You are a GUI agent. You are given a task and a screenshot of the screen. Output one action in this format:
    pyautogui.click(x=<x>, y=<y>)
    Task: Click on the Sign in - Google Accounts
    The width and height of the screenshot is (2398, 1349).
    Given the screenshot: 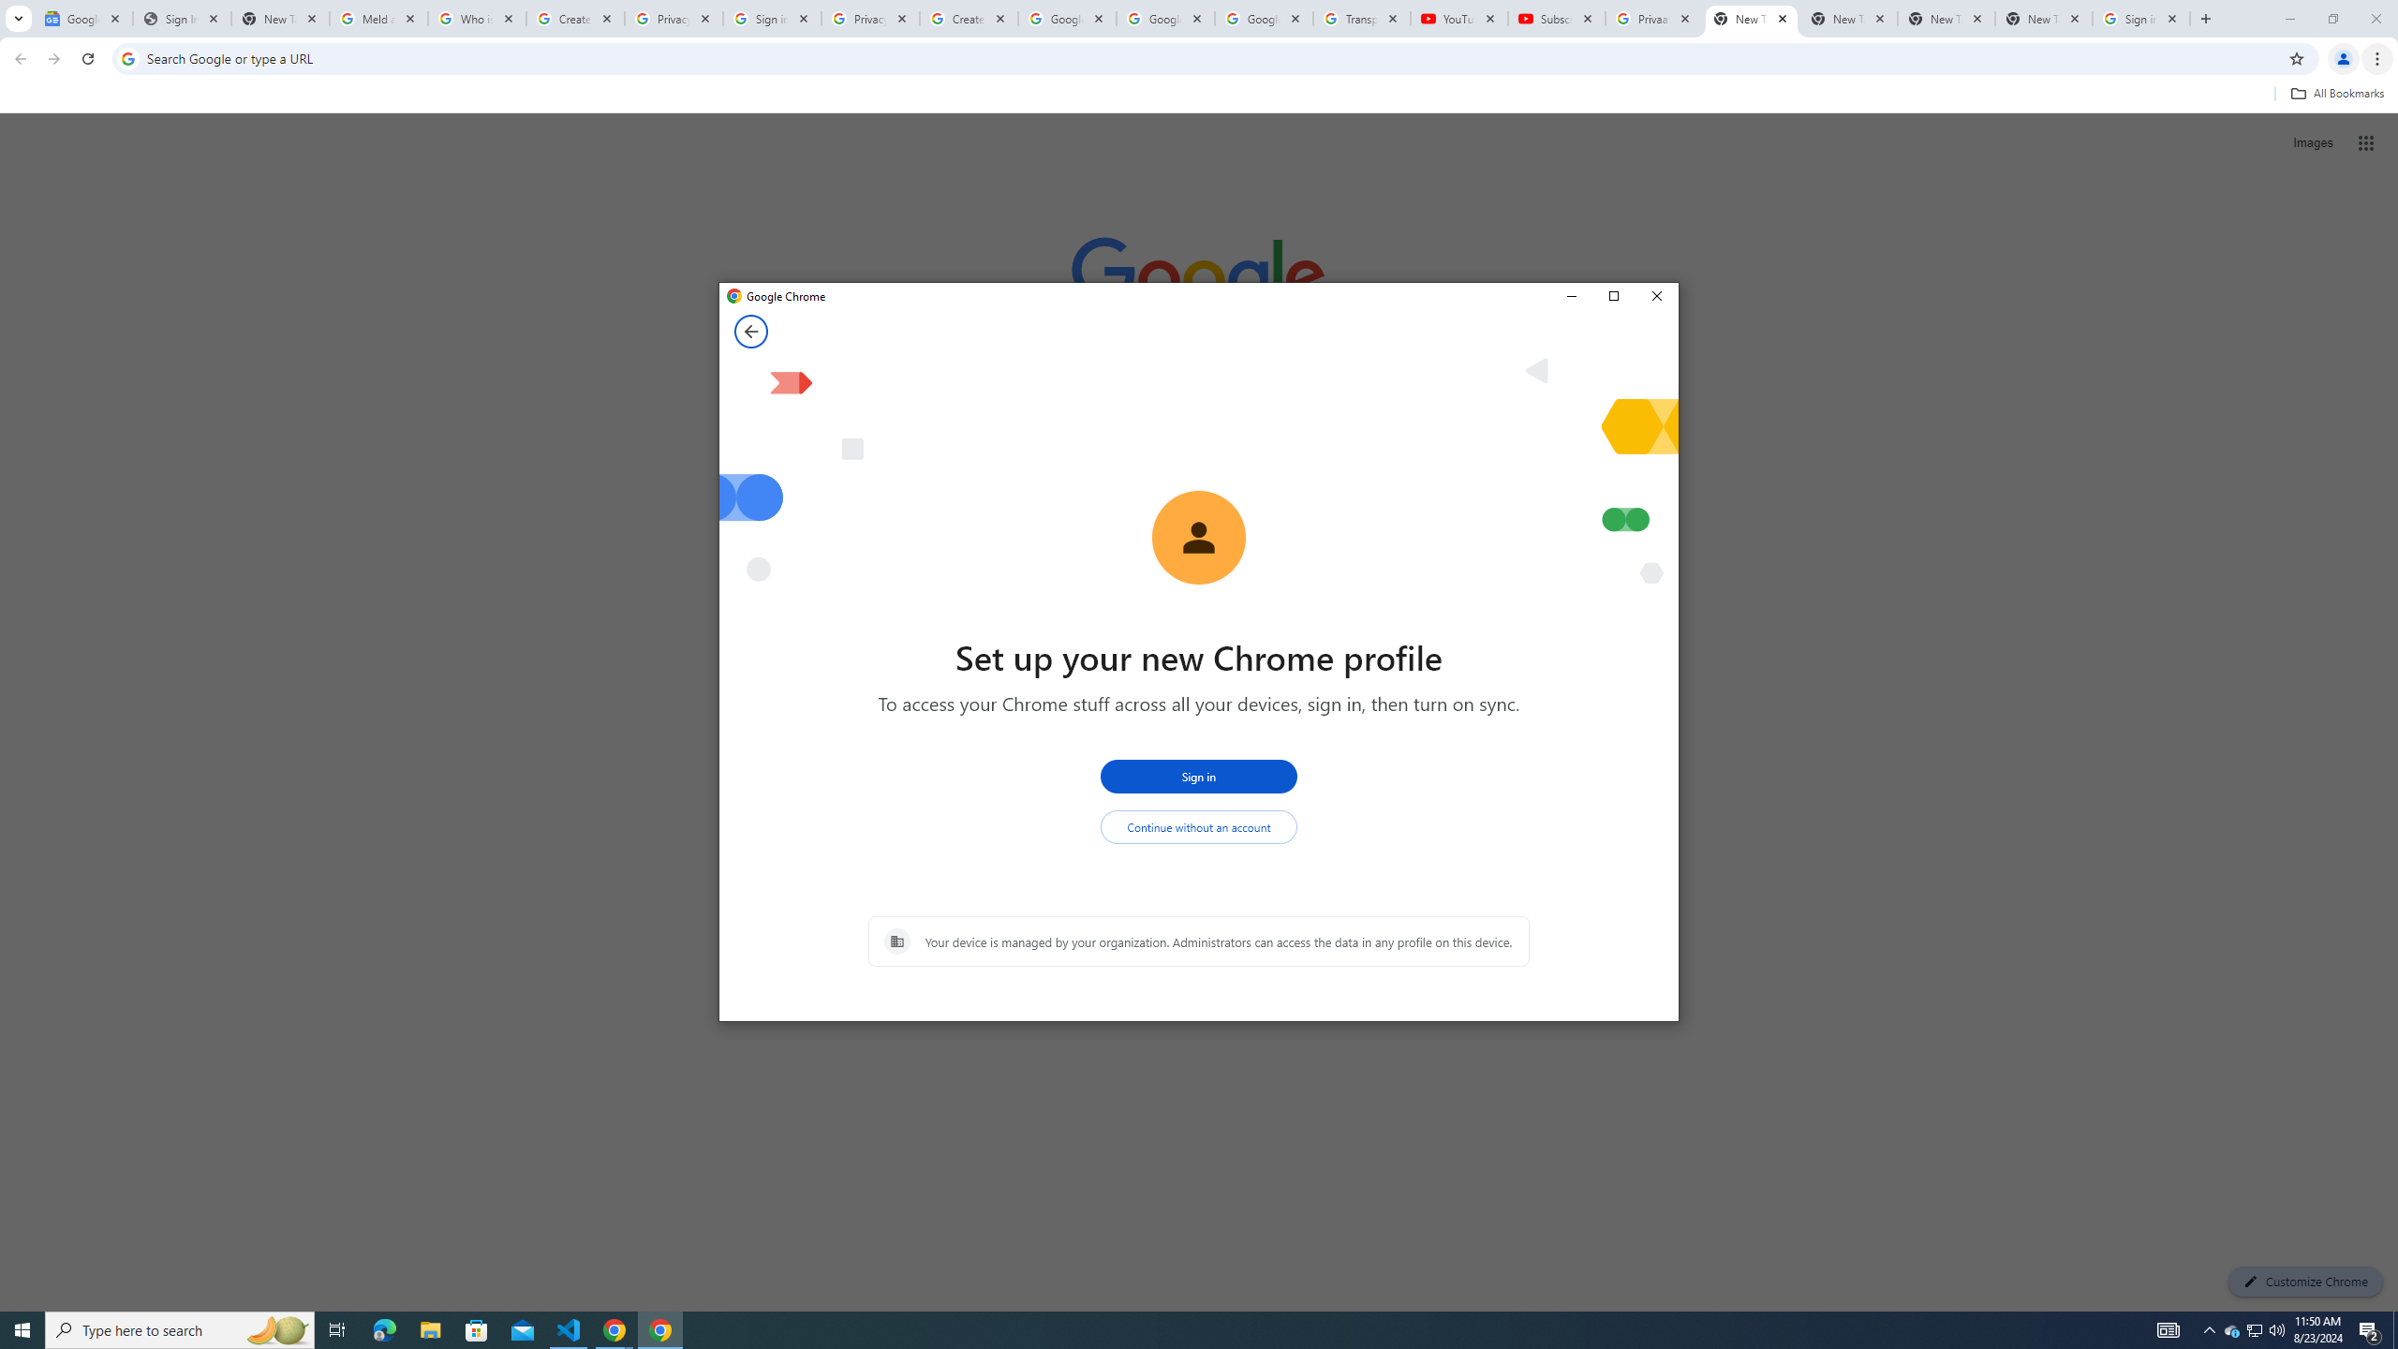 What is the action you would take?
    pyautogui.click(x=772, y=19)
    